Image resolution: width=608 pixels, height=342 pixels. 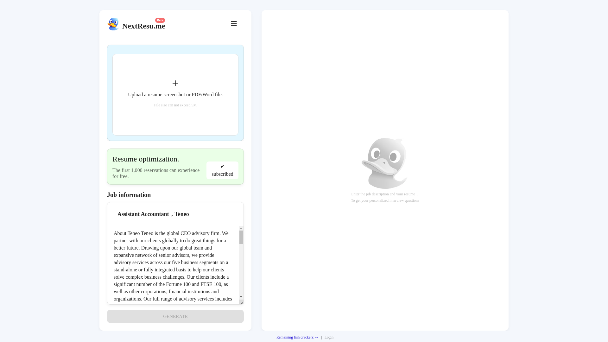 What do you see at coordinates (175, 316) in the screenshot?
I see `GENERATE` at bounding box center [175, 316].